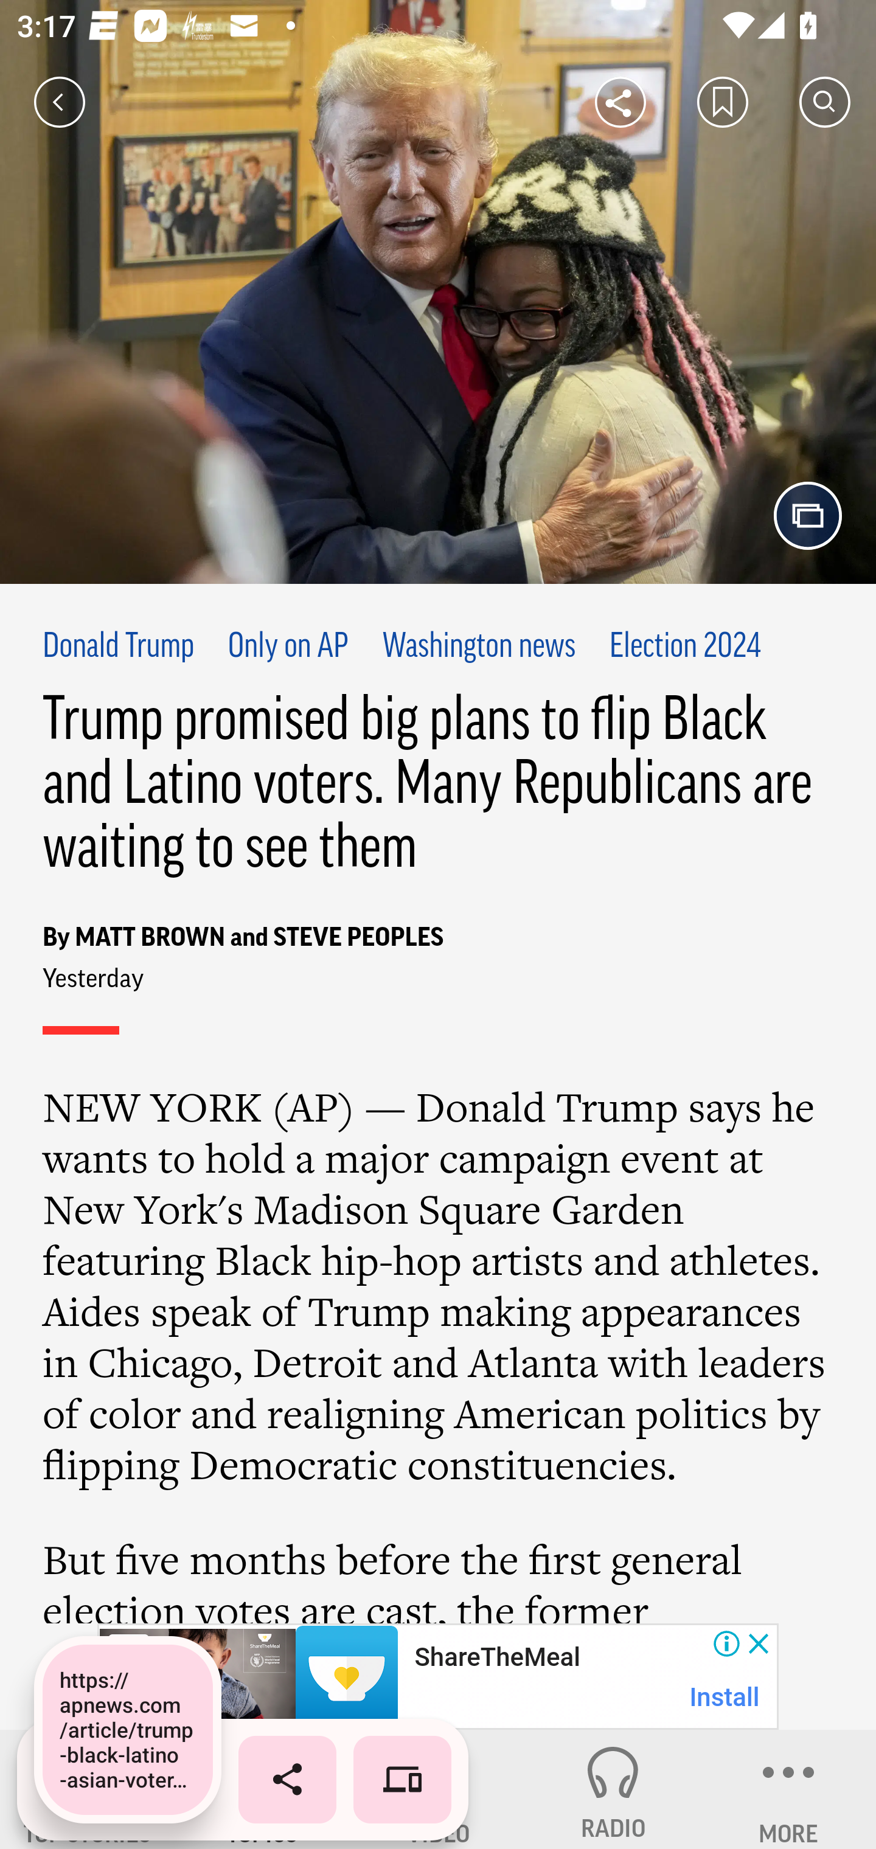  Describe the element at coordinates (613, 1789) in the screenshot. I see `RADIO` at that location.